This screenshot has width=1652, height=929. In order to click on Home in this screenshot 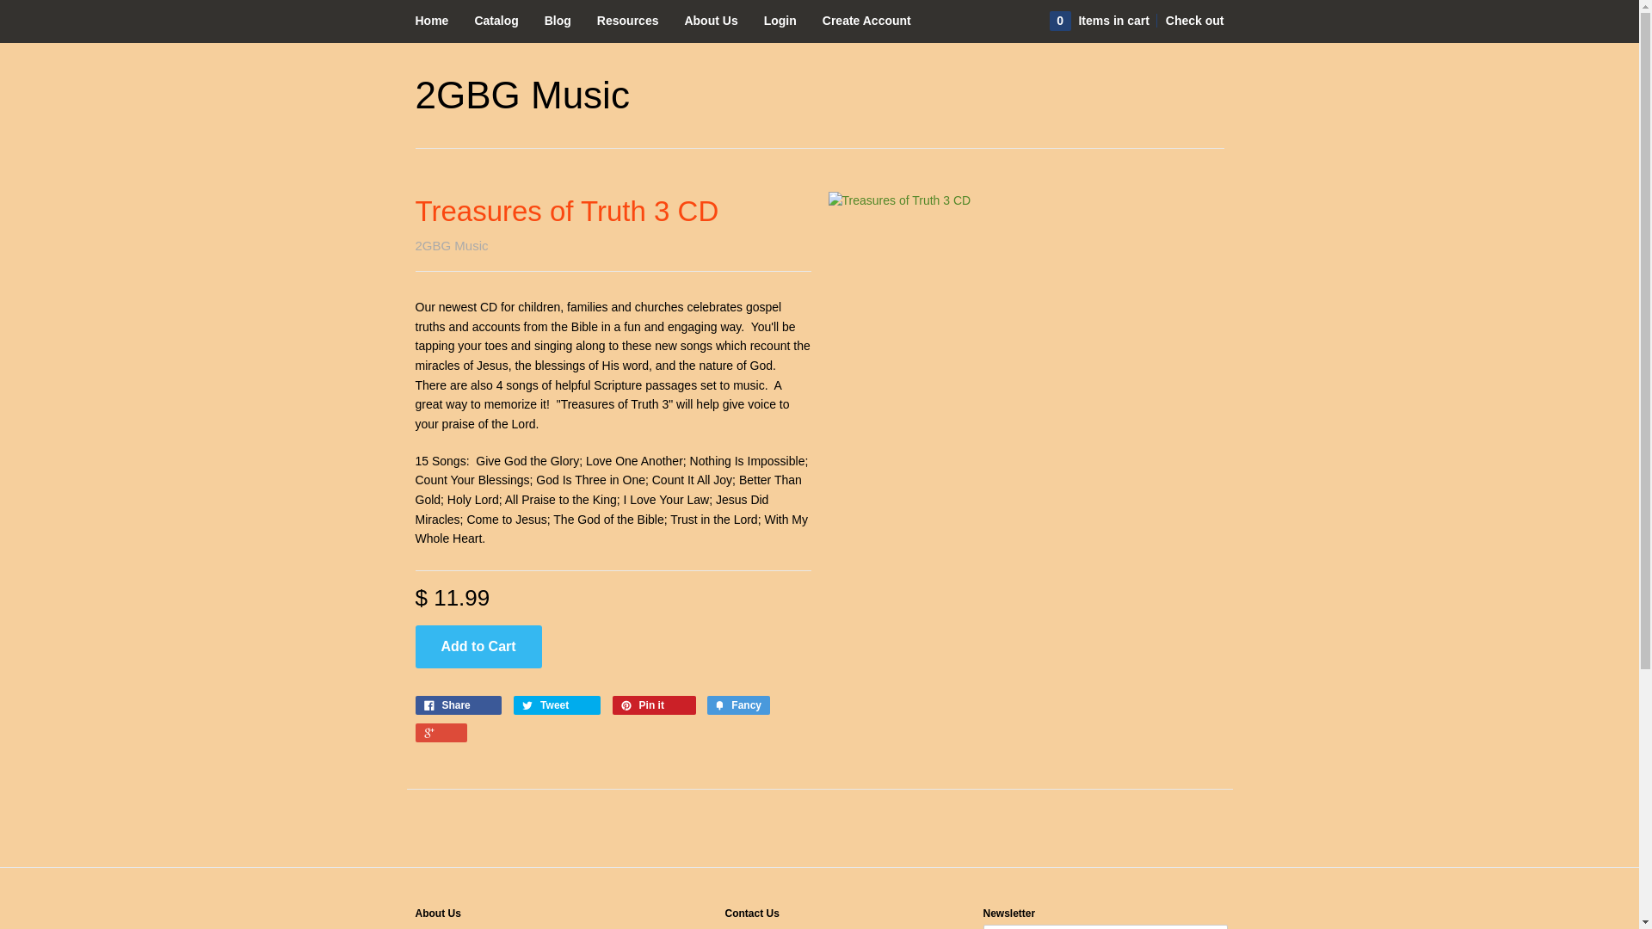, I will do `click(432, 21)`.